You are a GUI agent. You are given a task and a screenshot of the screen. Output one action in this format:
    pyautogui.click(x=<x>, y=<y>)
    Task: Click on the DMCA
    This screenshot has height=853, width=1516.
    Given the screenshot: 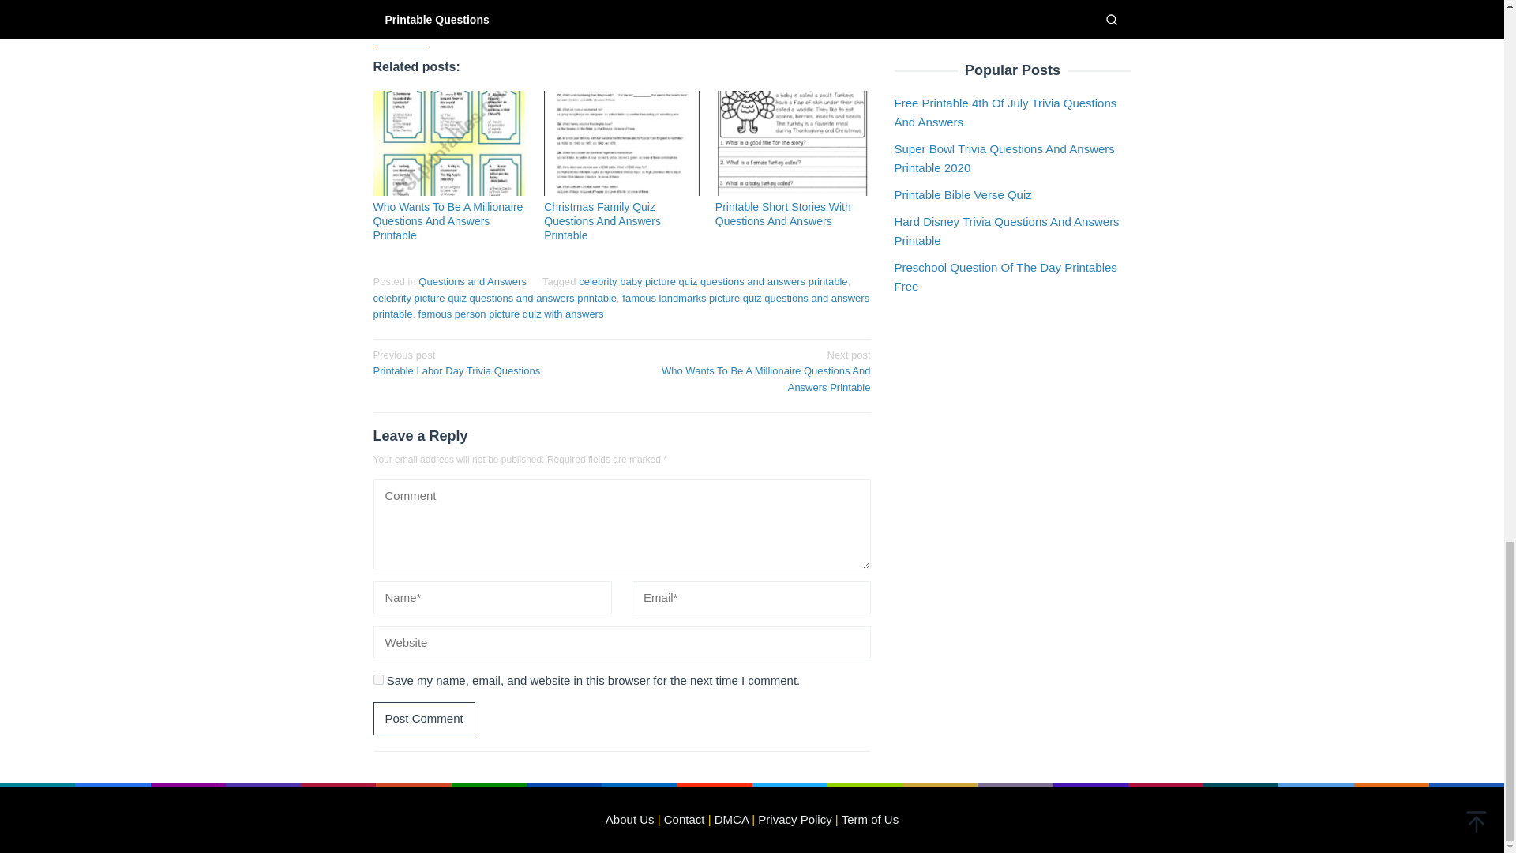 What is the action you would take?
    pyautogui.click(x=783, y=213)
    